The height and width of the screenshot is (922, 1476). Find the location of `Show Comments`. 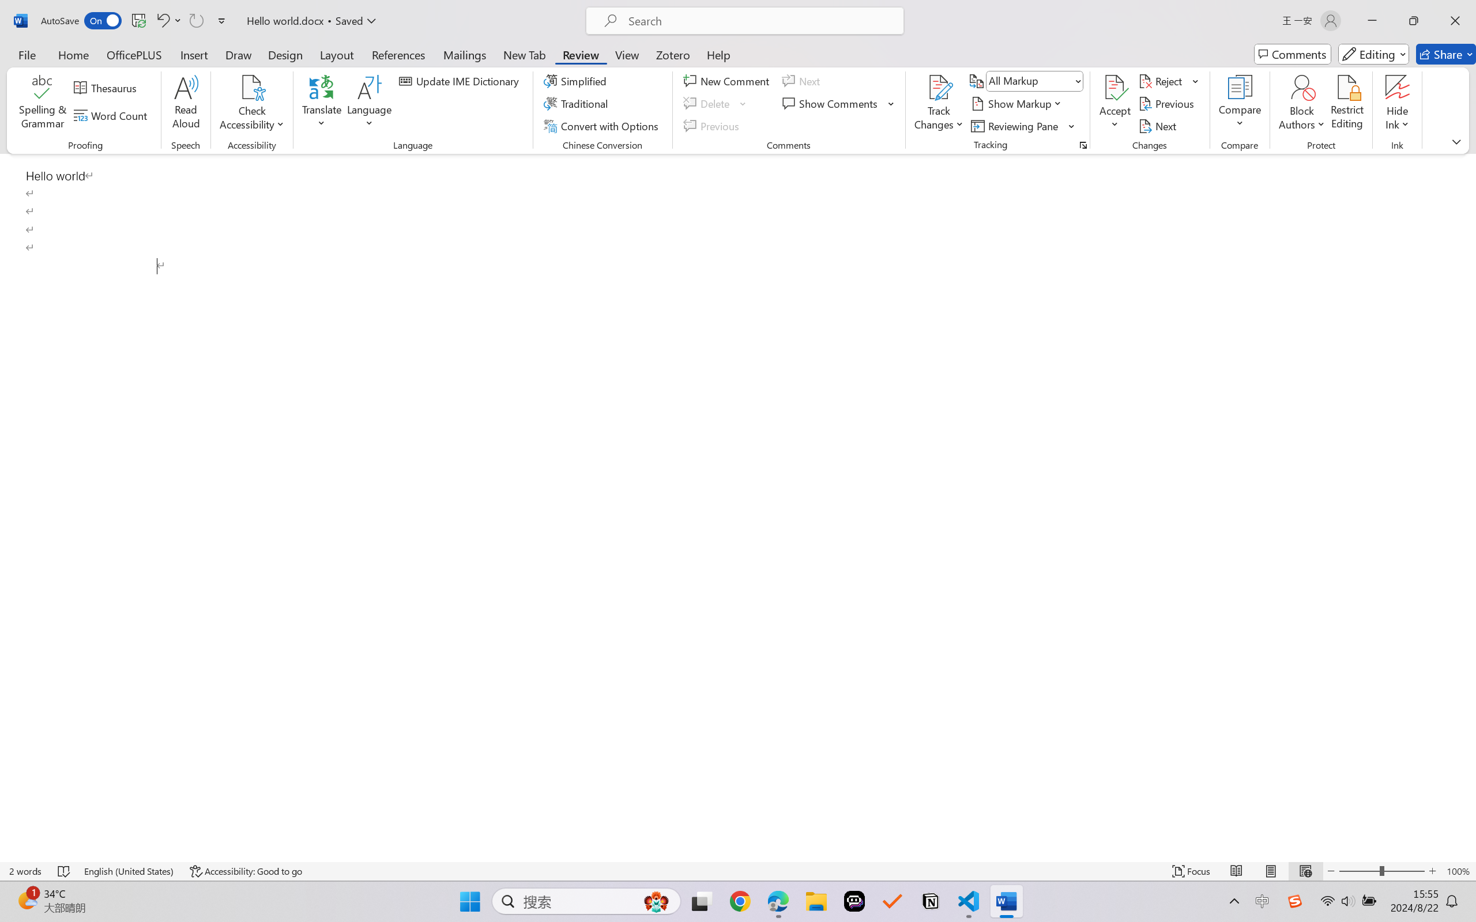

Show Comments is located at coordinates (838, 104).